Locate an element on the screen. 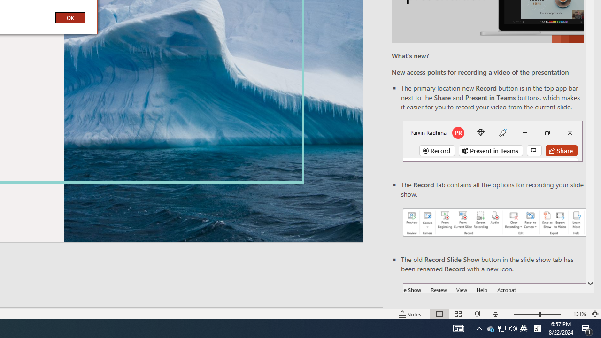 Image resolution: width=601 pixels, height=338 pixels. Action Center, 1 new notification is located at coordinates (587, 329).